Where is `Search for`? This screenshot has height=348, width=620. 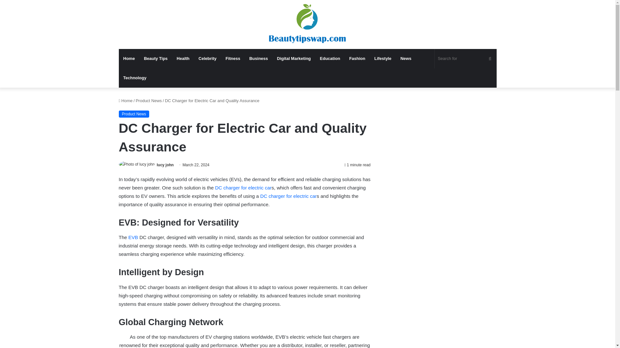 Search for is located at coordinates (465, 59).